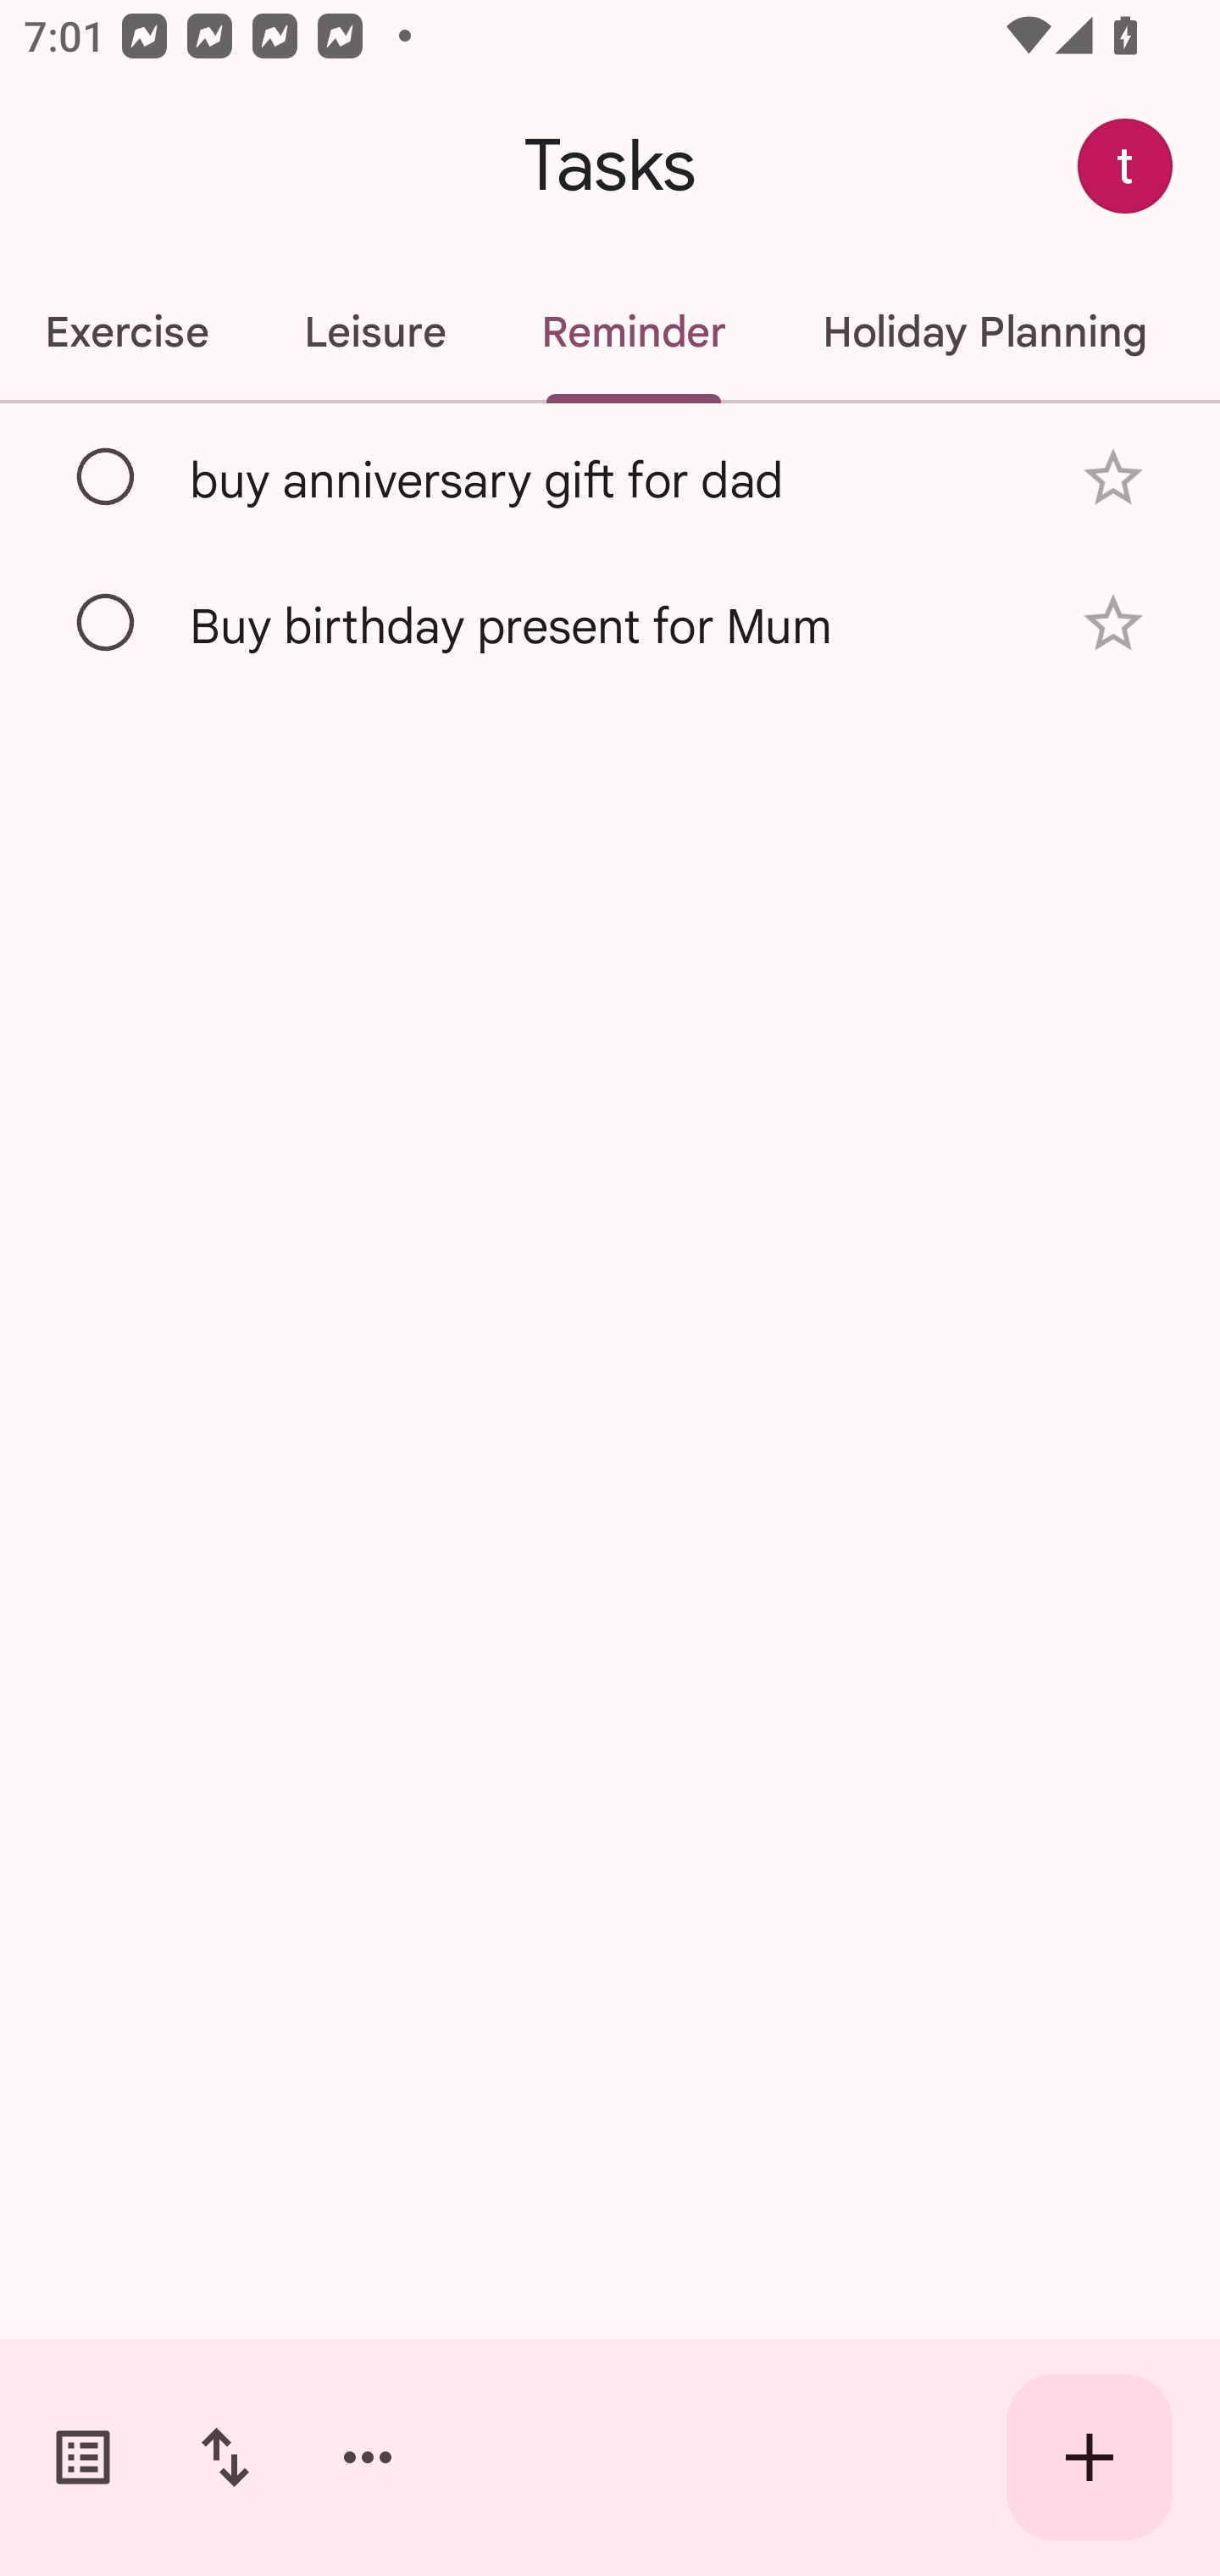 This screenshot has width=1220, height=2576. What do you see at coordinates (225, 2457) in the screenshot?
I see `Change sort order` at bounding box center [225, 2457].